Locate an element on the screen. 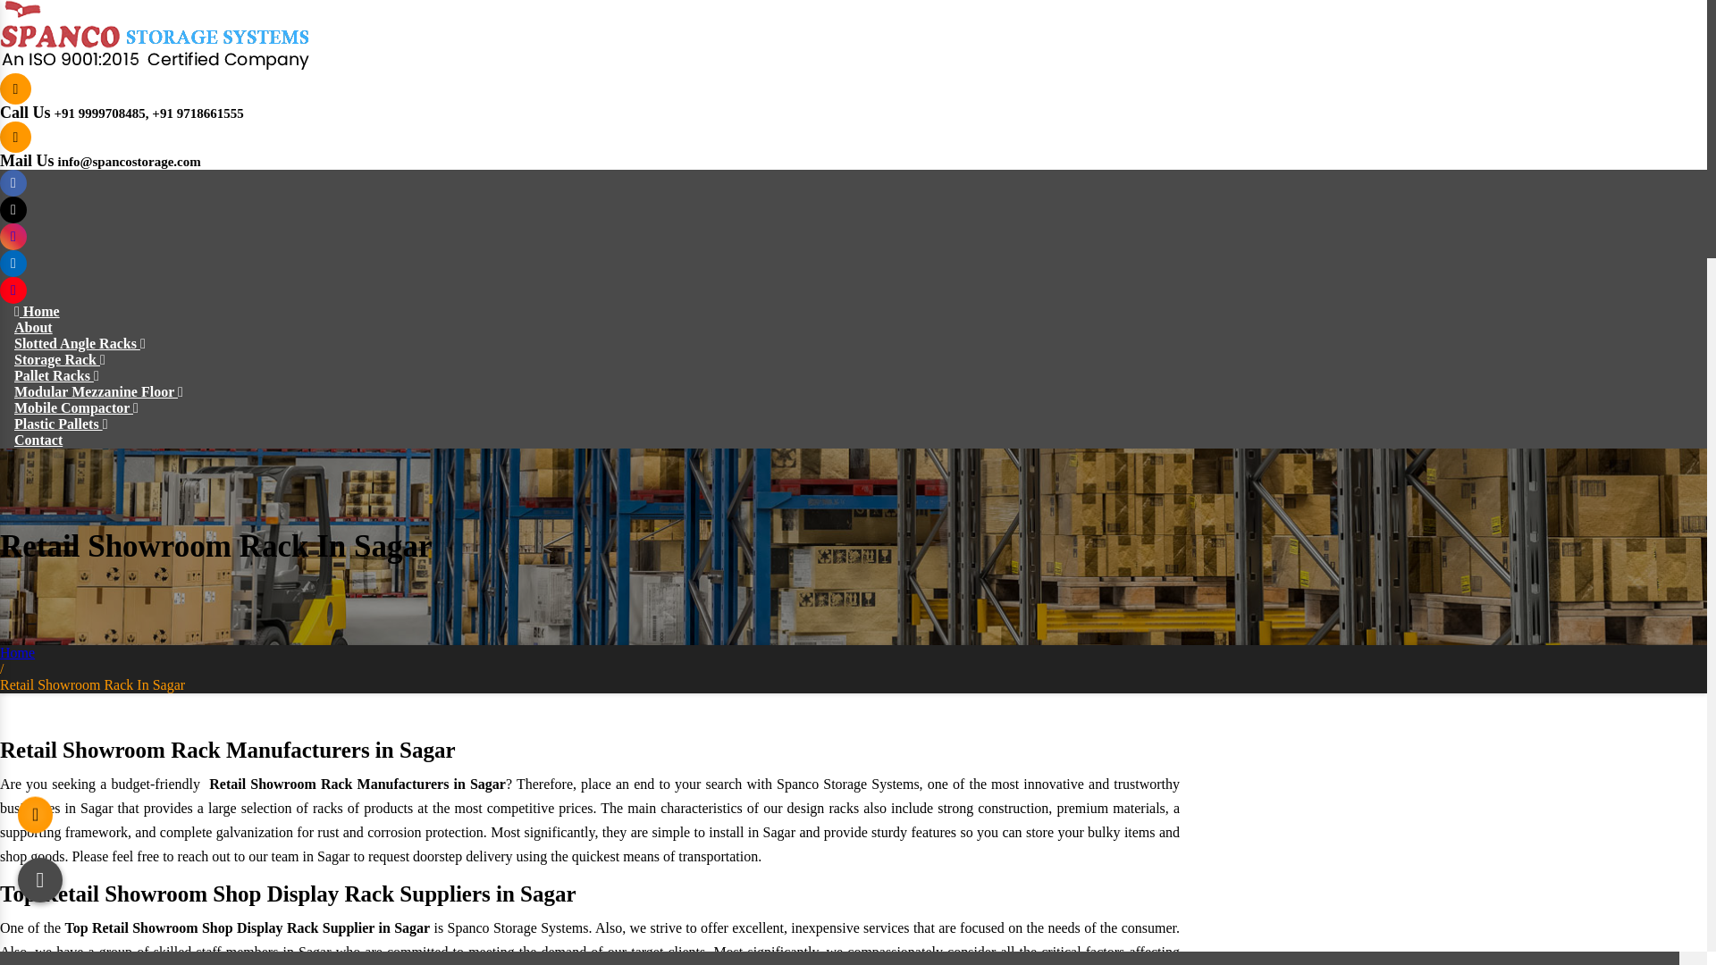 This screenshot has height=965, width=1716. Home is located at coordinates (37, 311).